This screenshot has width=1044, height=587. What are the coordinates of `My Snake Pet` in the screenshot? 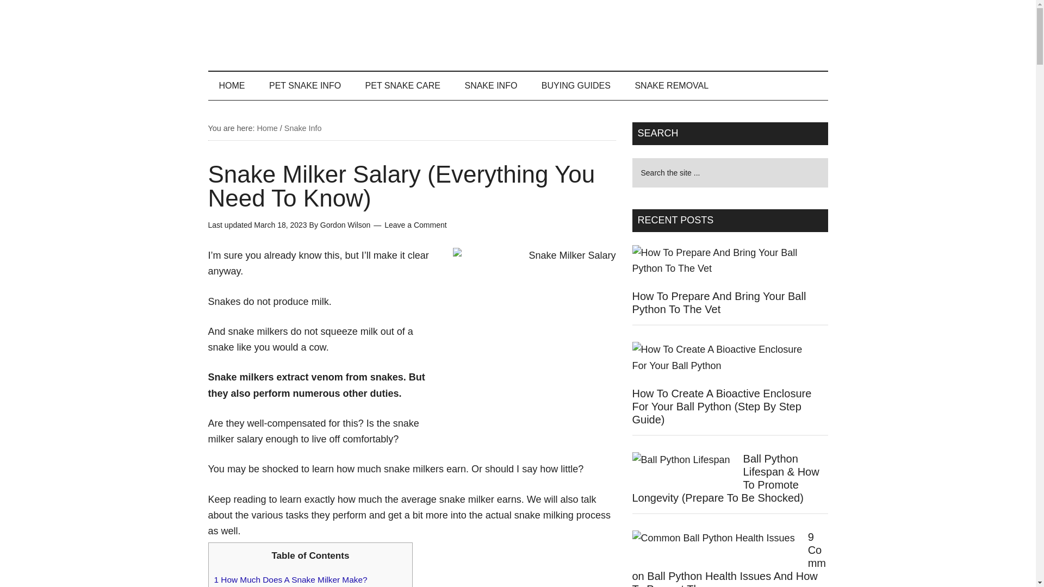 It's located at (518, 35).